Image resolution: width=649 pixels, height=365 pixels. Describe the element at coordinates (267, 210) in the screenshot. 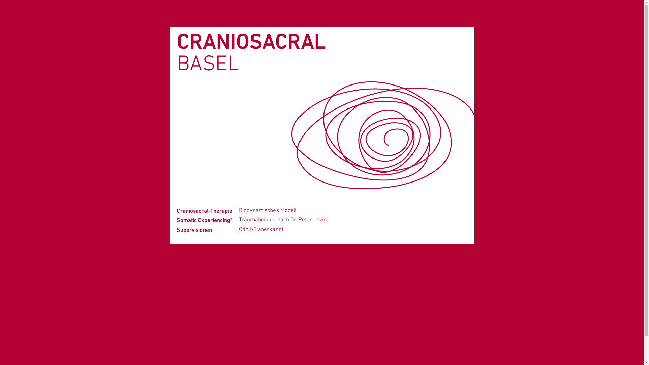

I see `Biodynamisches Modell` at that location.